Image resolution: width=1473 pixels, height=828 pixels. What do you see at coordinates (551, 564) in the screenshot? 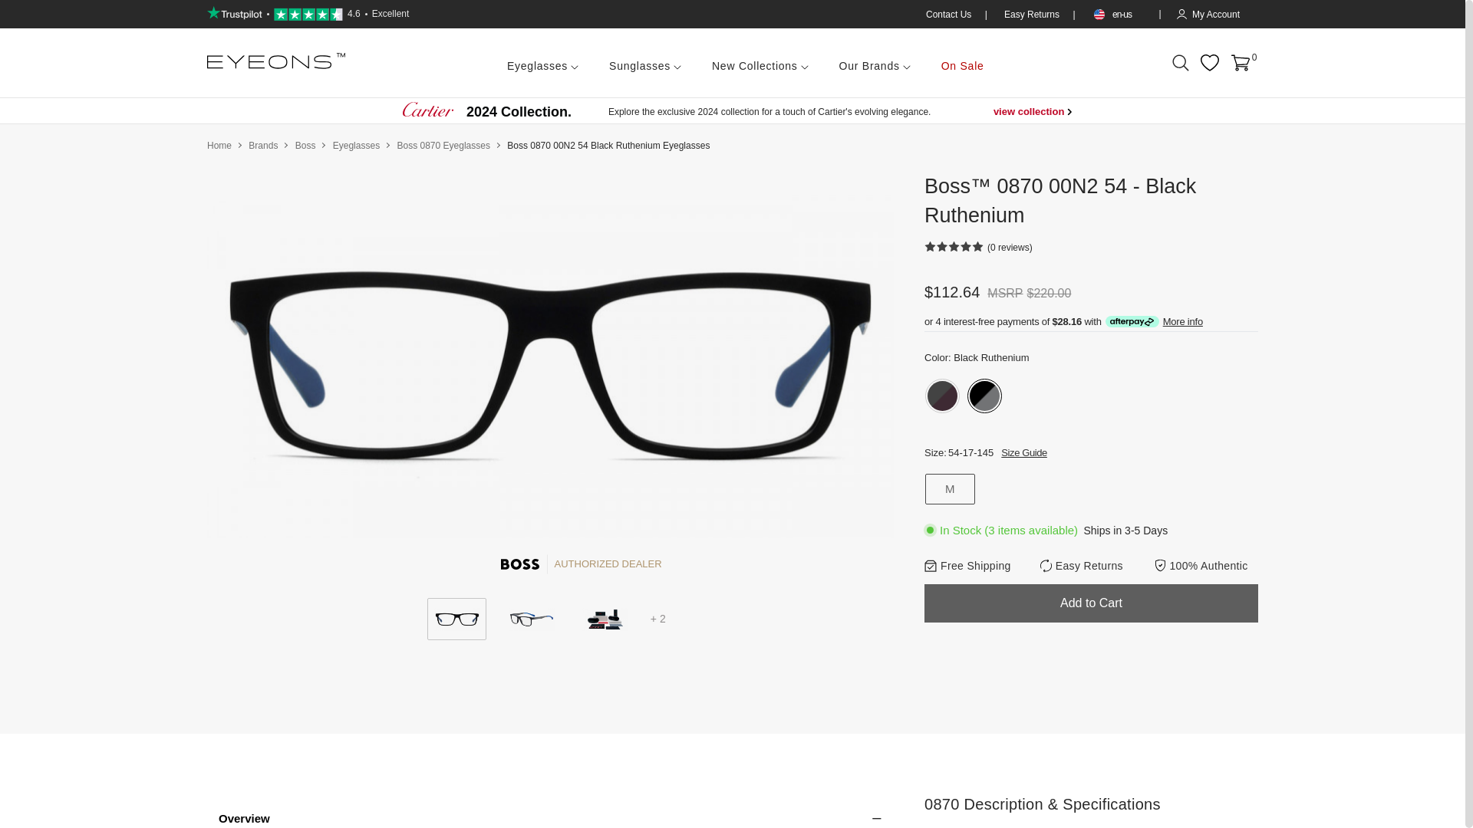
I see `AUTHORIZED DEALER` at bounding box center [551, 564].